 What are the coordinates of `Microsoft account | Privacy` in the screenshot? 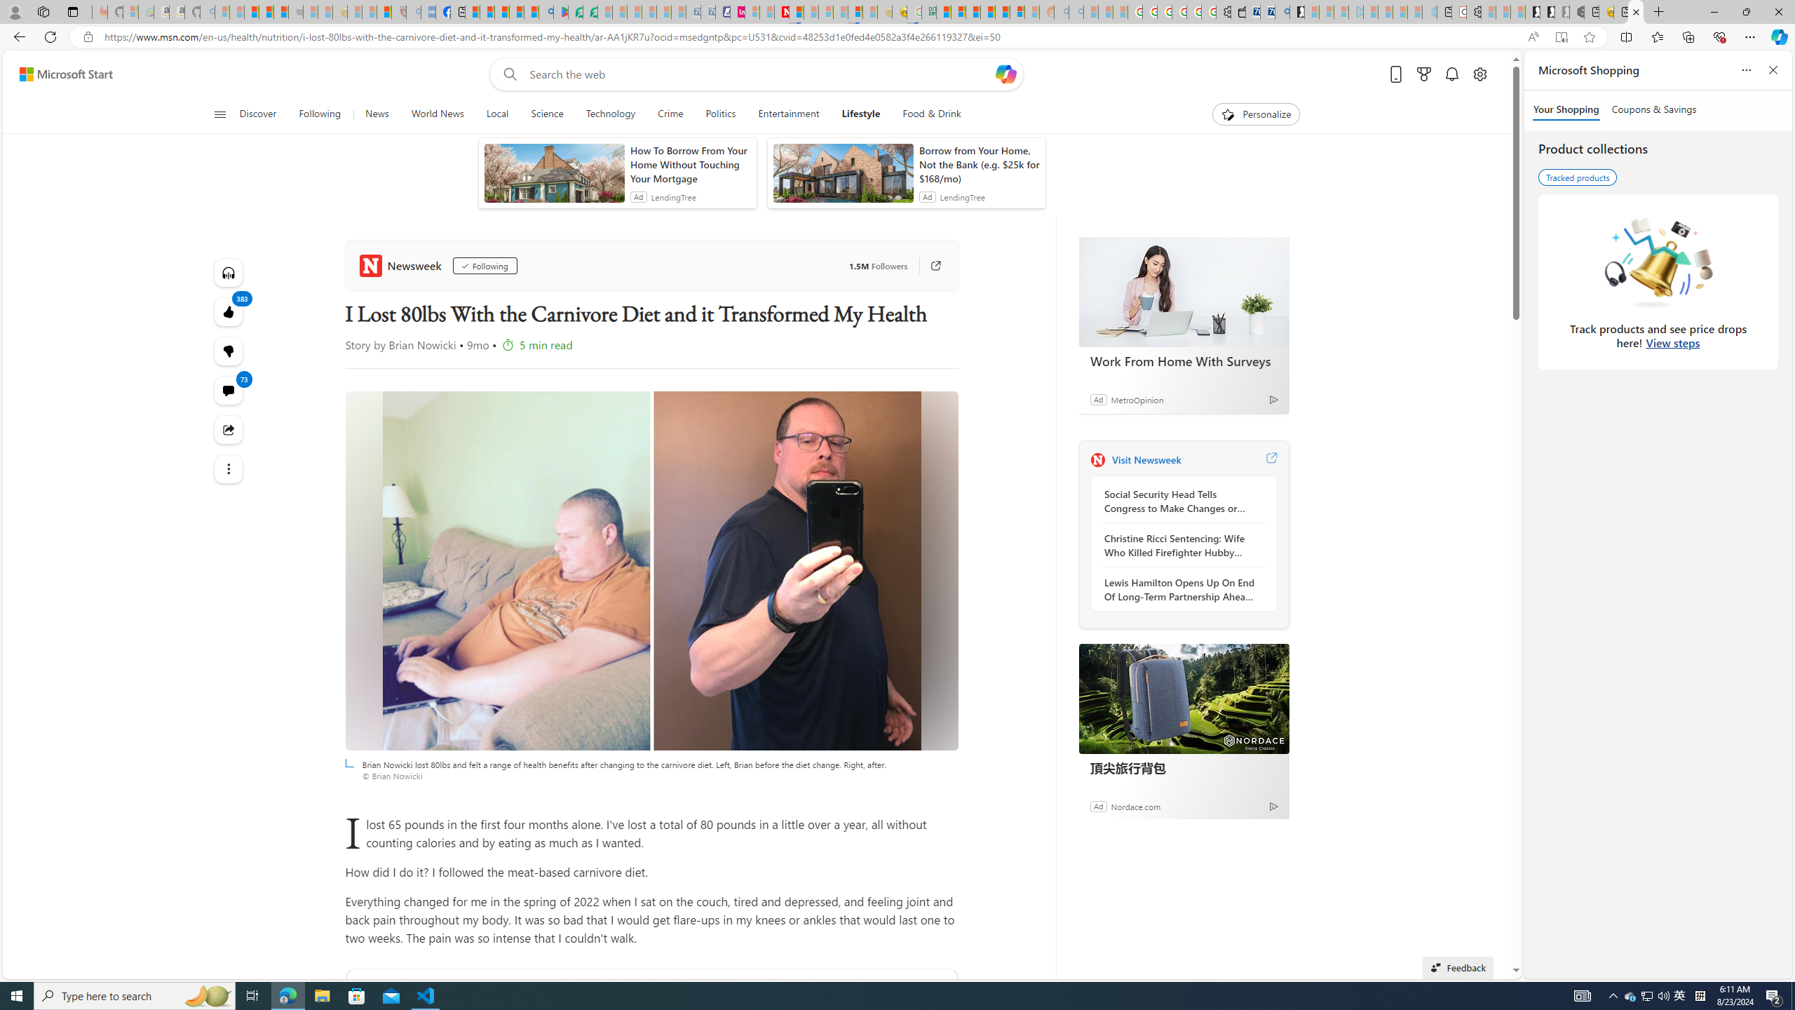 It's located at (958, 12).